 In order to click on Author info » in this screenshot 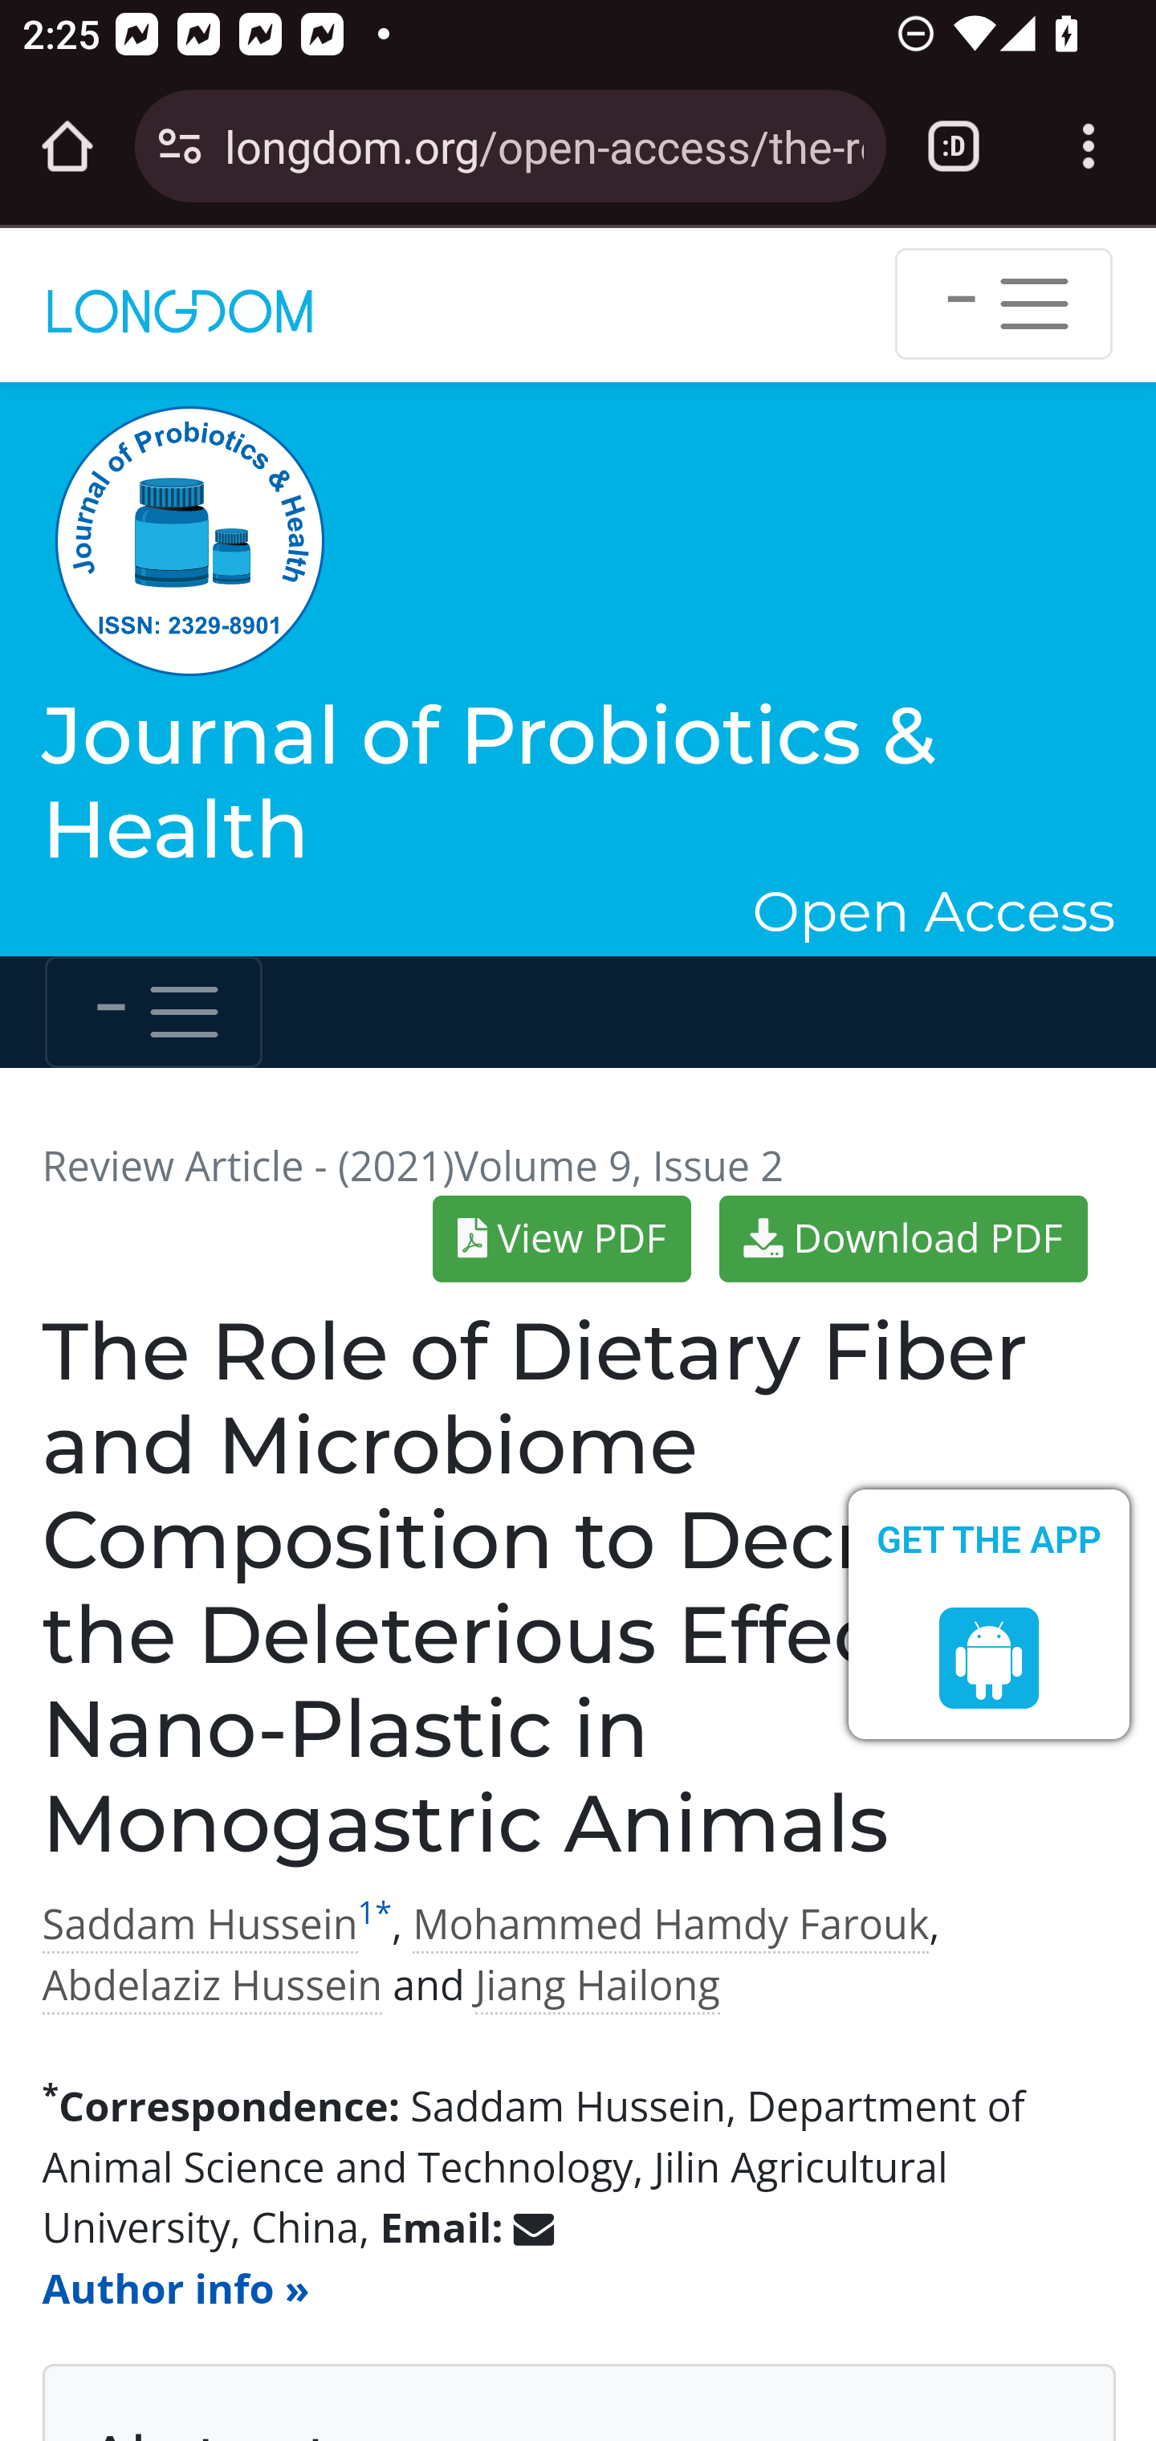, I will do `click(175, 2290)`.